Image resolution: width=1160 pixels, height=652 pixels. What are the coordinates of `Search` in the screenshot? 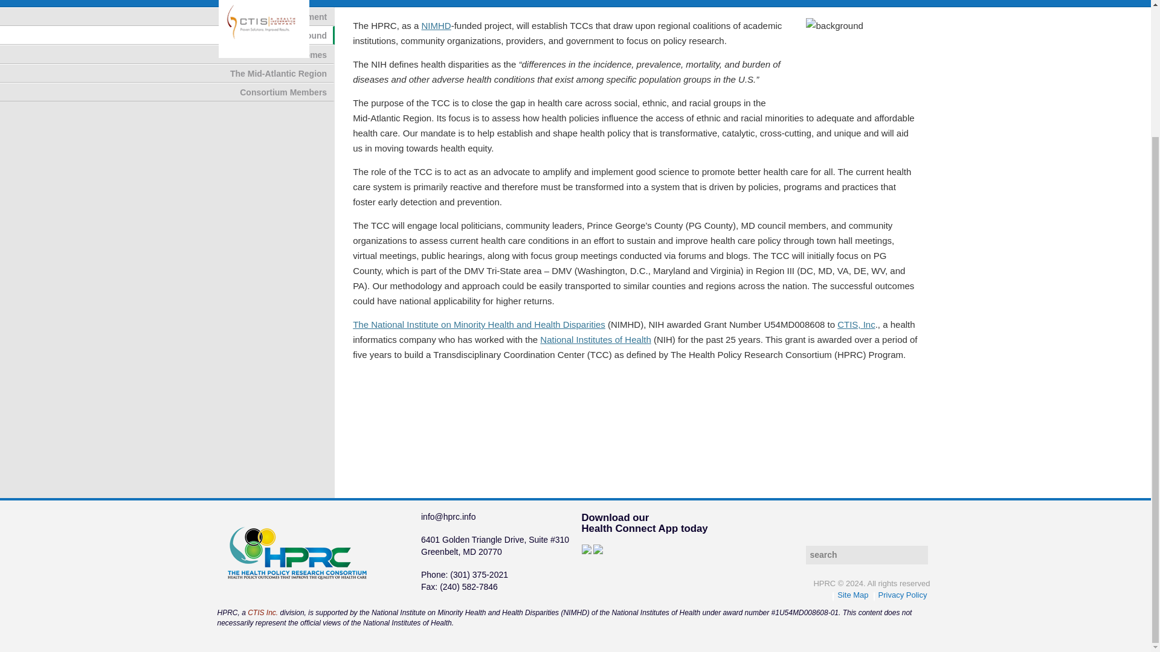 It's located at (921, 555).